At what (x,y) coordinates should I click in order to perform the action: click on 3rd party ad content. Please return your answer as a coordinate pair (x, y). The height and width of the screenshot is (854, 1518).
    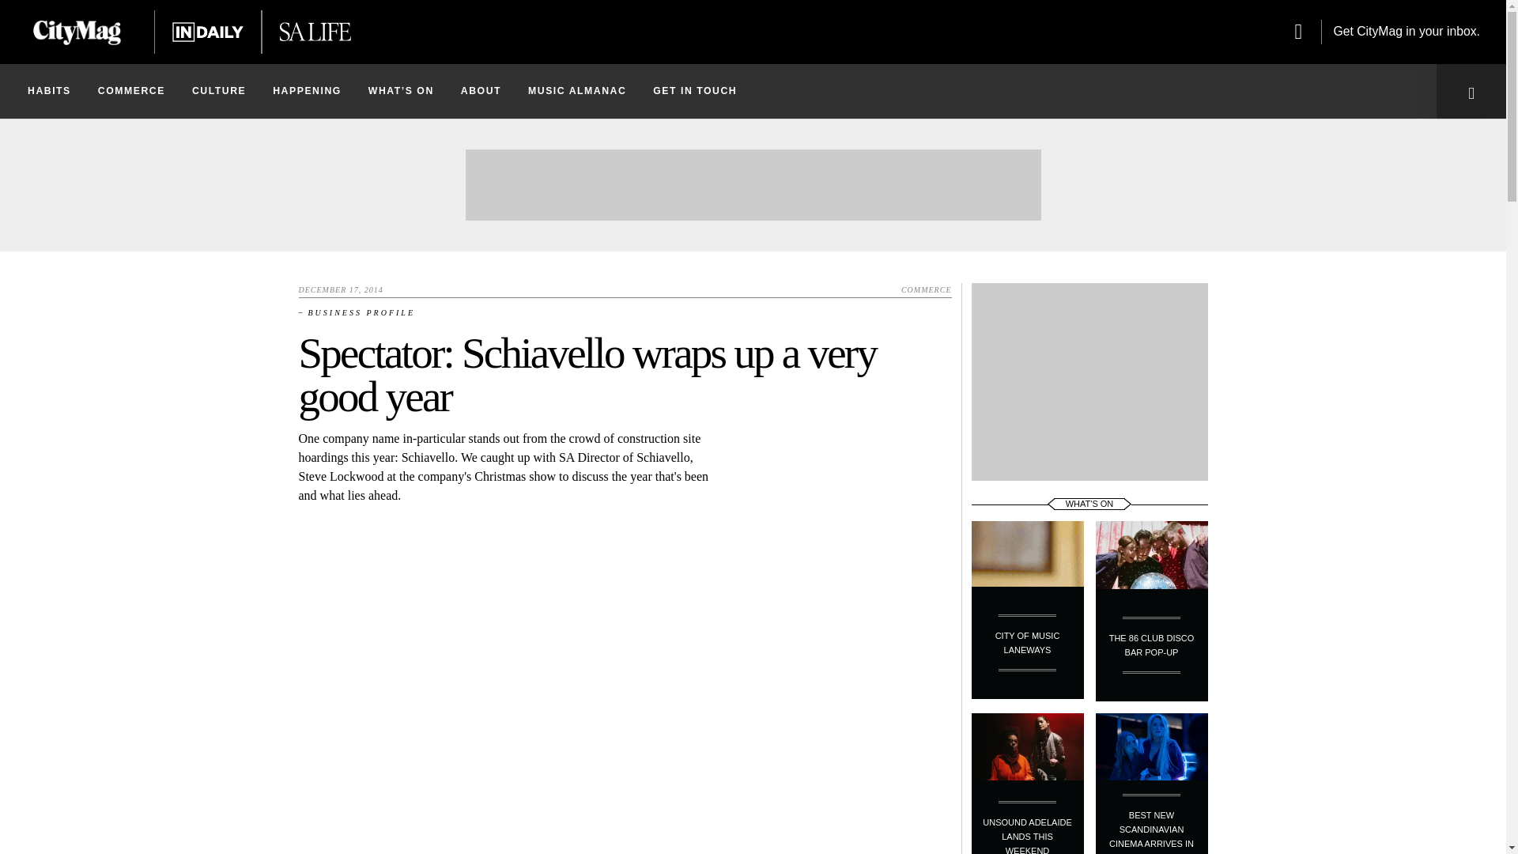
    Looking at the image, I should click on (752, 185).